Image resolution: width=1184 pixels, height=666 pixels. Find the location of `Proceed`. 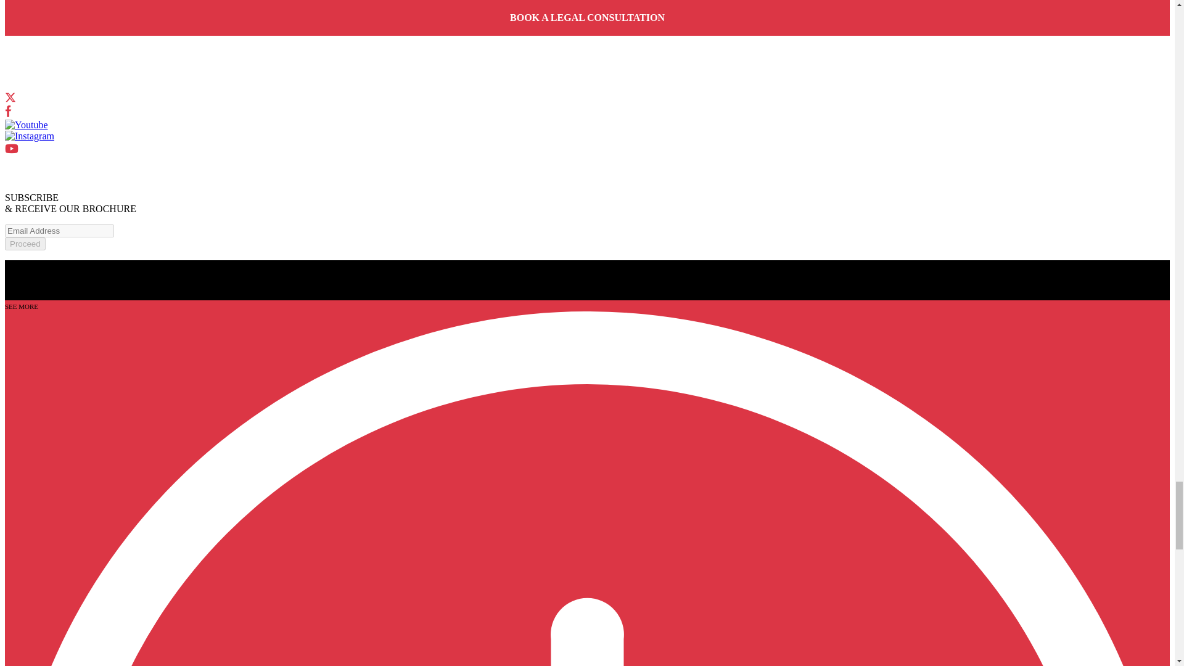

Proceed is located at coordinates (25, 244).